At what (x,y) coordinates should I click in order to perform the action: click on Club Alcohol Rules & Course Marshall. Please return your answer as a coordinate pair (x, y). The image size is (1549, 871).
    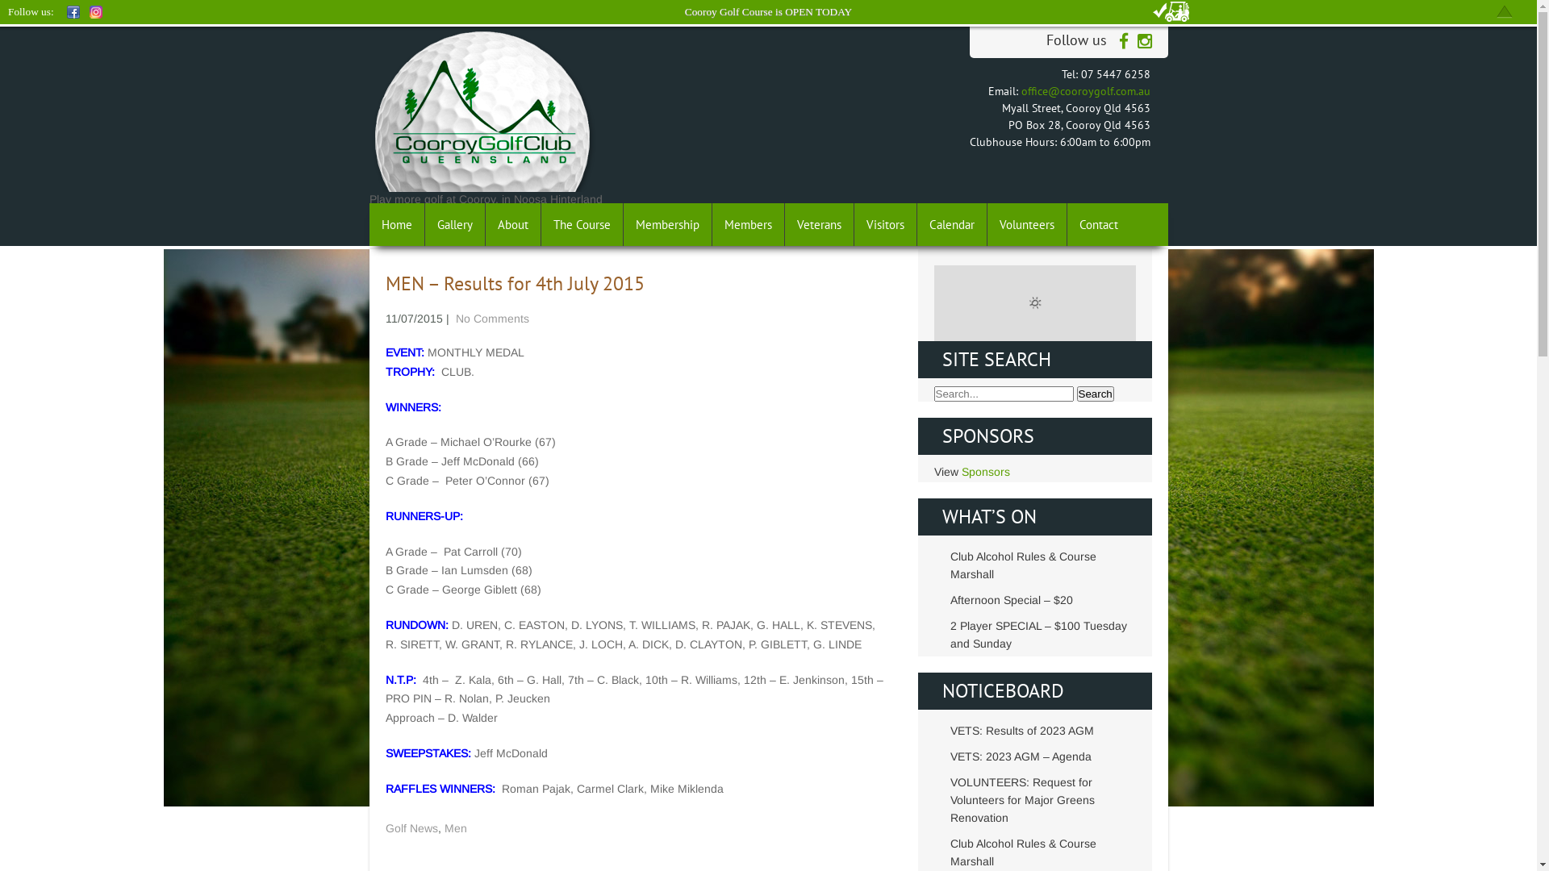
    Looking at the image, I should click on (1043, 852).